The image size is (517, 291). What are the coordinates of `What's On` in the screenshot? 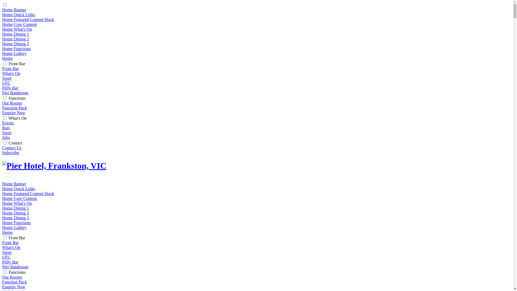 It's located at (11, 247).